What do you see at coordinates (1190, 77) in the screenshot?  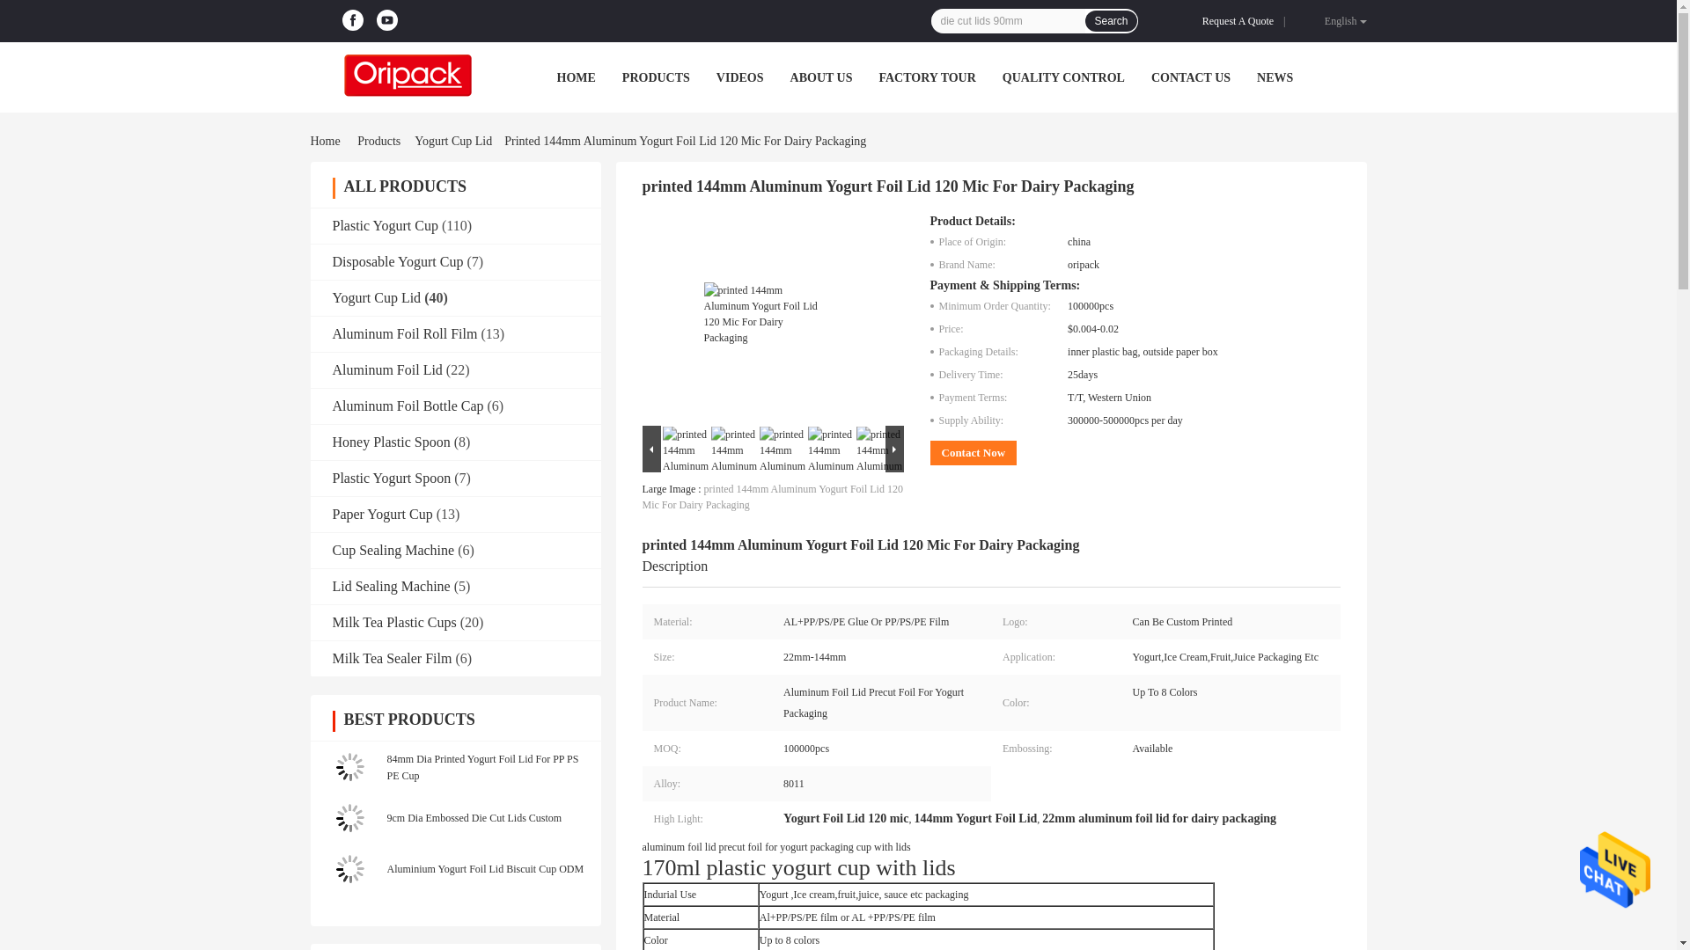 I see `CONTACT US` at bounding box center [1190, 77].